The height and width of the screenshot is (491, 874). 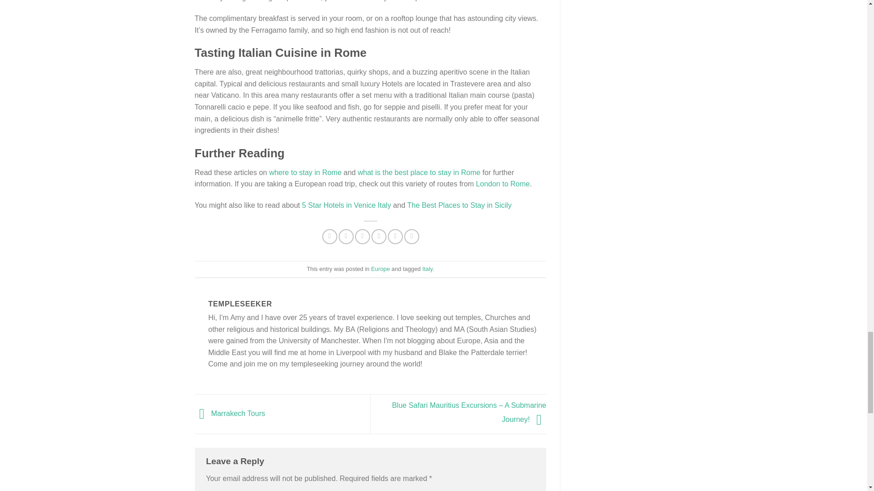 What do you see at coordinates (412, 236) in the screenshot?
I see `Share on Tumblr` at bounding box center [412, 236].